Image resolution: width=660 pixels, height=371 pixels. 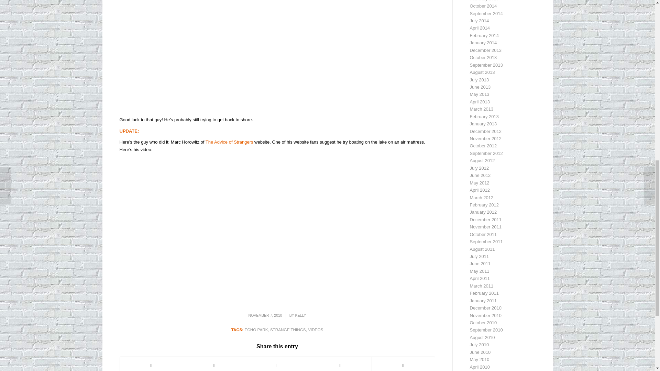 What do you see at coordinates (229, 142) in the screenshot?
I see `The Advice of Strangers` at bounding box center [229, 142].